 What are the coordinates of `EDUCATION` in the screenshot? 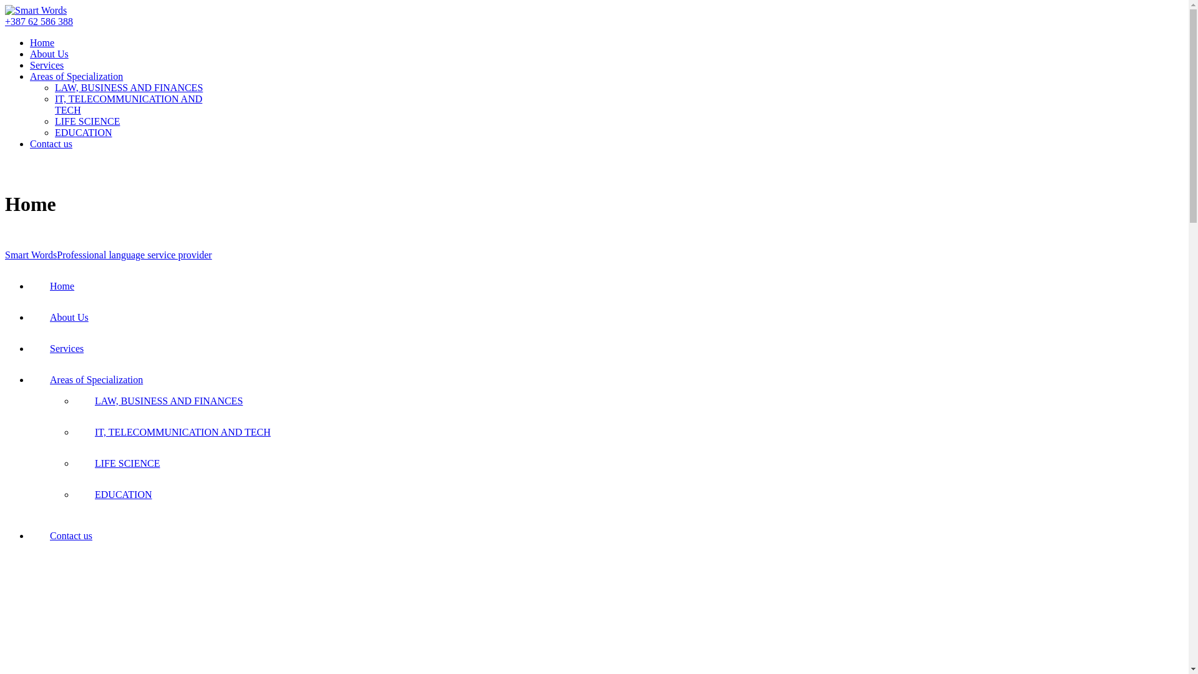 It's located at (84, 132).